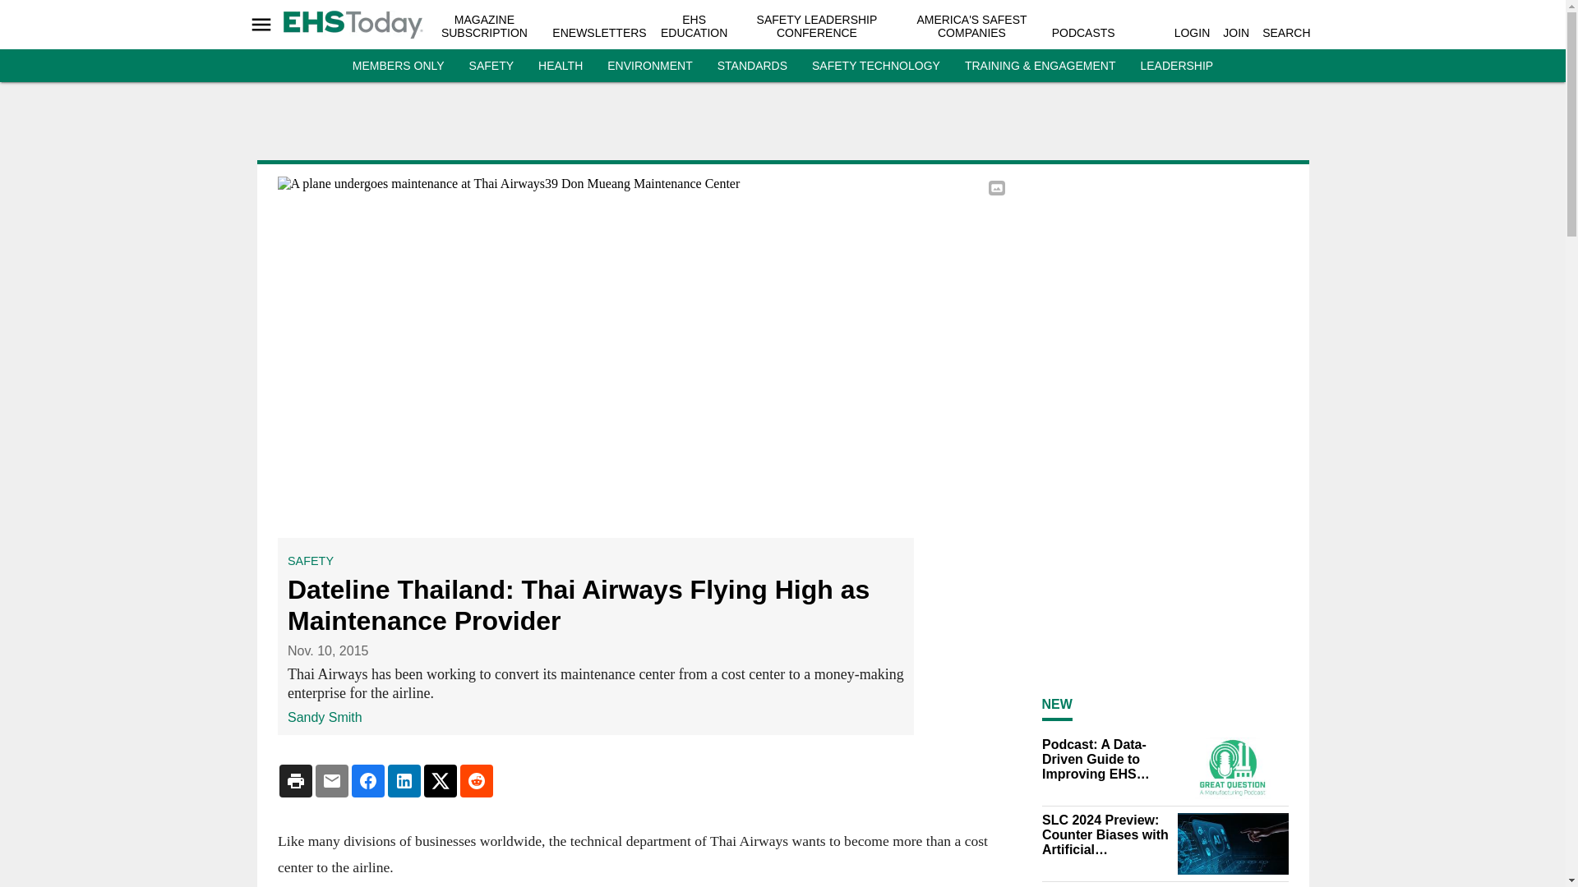 This screenshot has height=887, width=1578. Describe the element at coordinates (598, 33) in the screenshot. I see `ENEWSLETTERS` at that location.